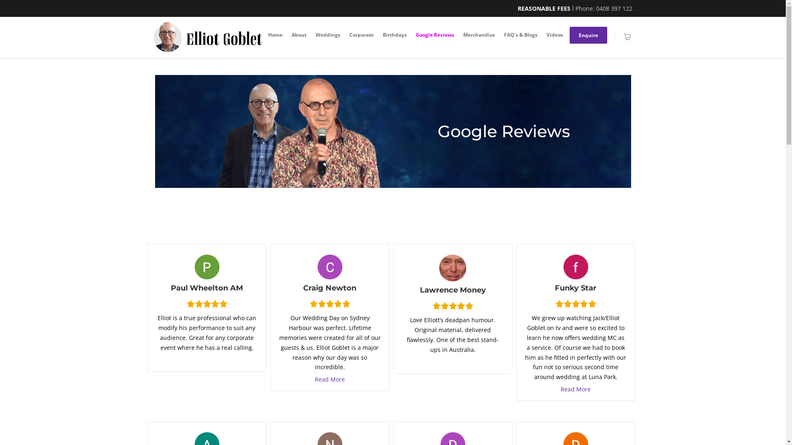 The height and width of the screenshot is (445, 792). What do you see at coordinates (330, 379) in the screenshot?
I see `Read More` at bounding box center [330, 379].